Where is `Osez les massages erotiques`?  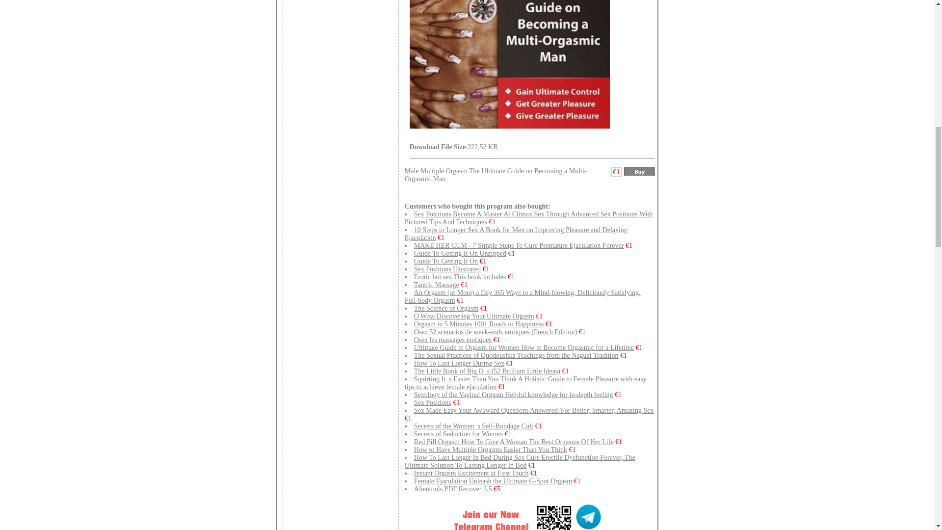 Osez les massages erotiques is located at coordinates (453, 340).